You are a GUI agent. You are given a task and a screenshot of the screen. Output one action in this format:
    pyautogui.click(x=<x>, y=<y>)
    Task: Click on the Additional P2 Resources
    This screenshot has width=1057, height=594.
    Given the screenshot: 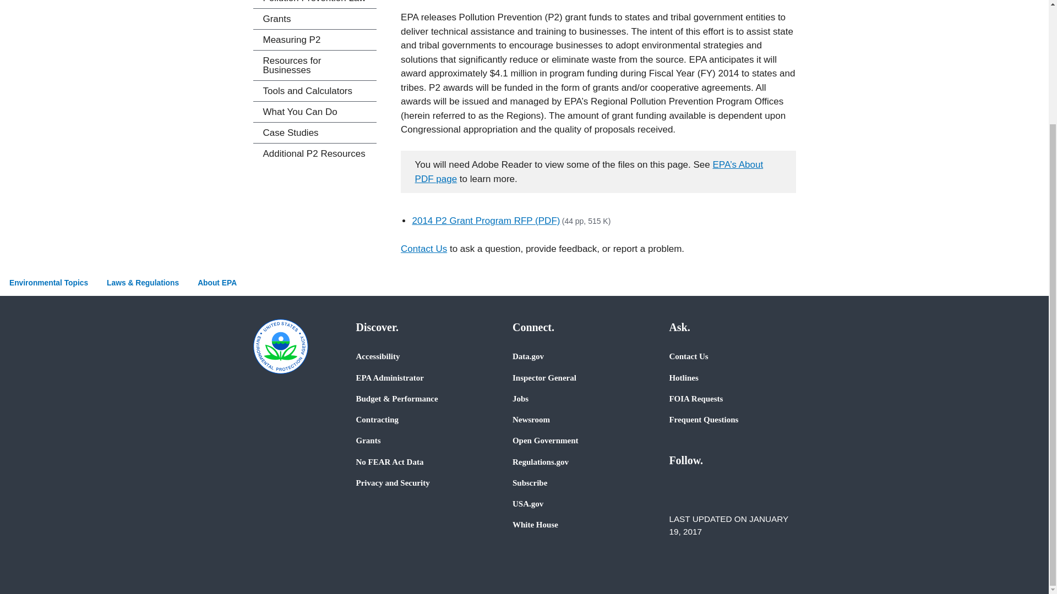 What is the action you would take?
    pyautogui.click(x=315, y=154)
    